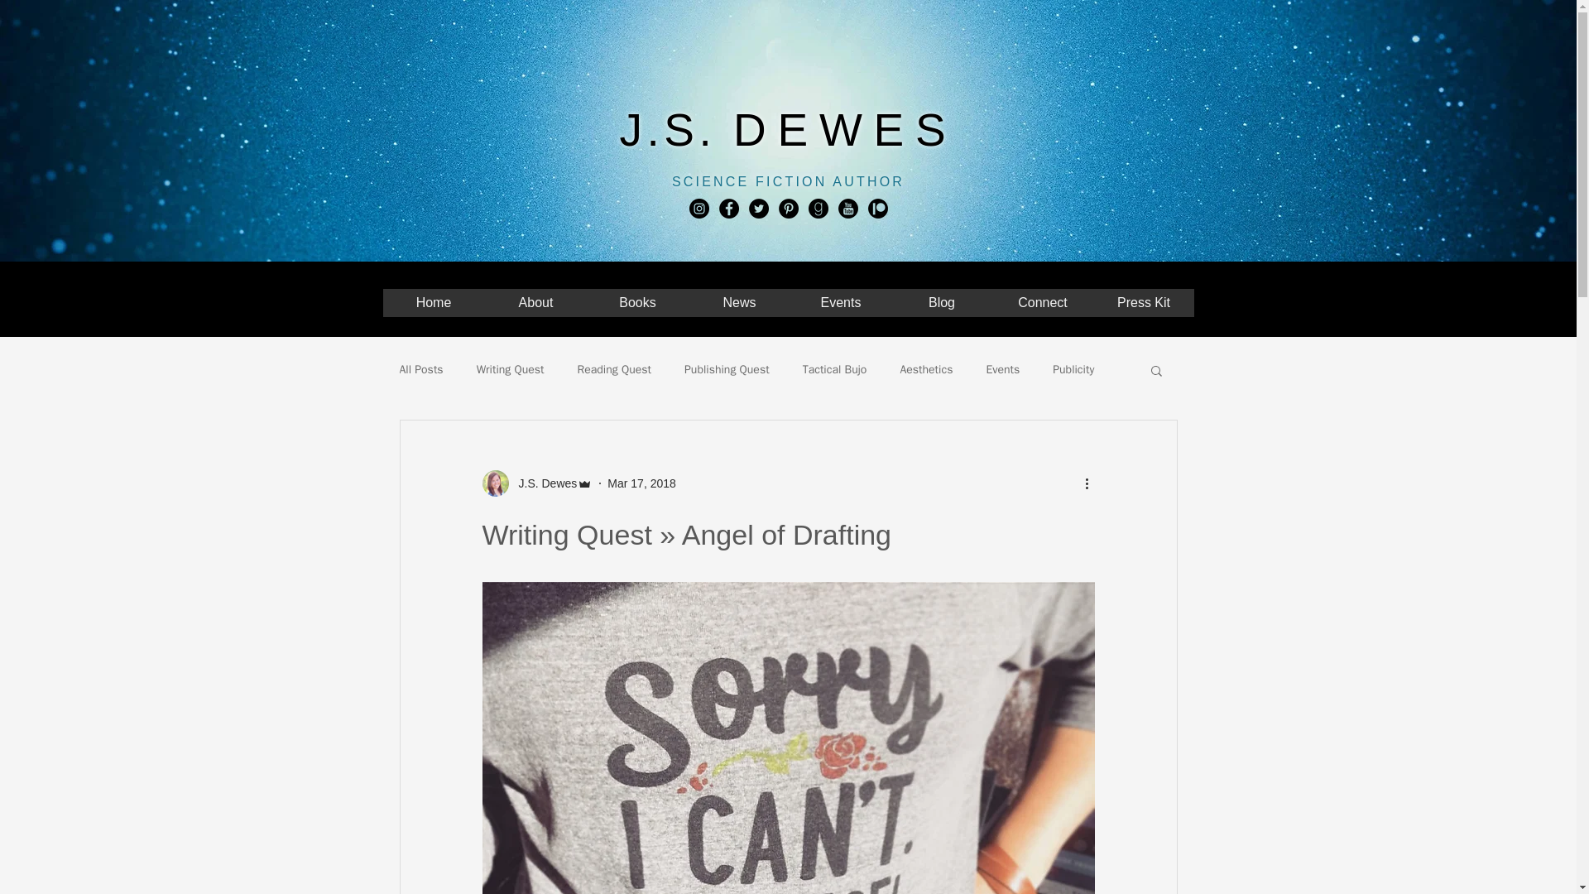 Image resolution: width=1589 pixels, height=894 pixels. Describe the element at coordinates (511, 369) in the screenshot. I see `Writing Quest` at that location.